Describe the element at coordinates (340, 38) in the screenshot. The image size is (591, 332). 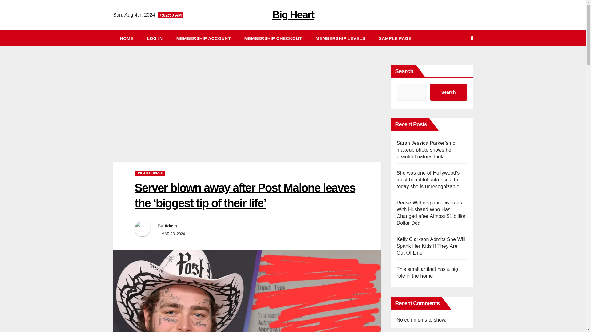
I see `MEMBERSHIP LEVELS` at that location.